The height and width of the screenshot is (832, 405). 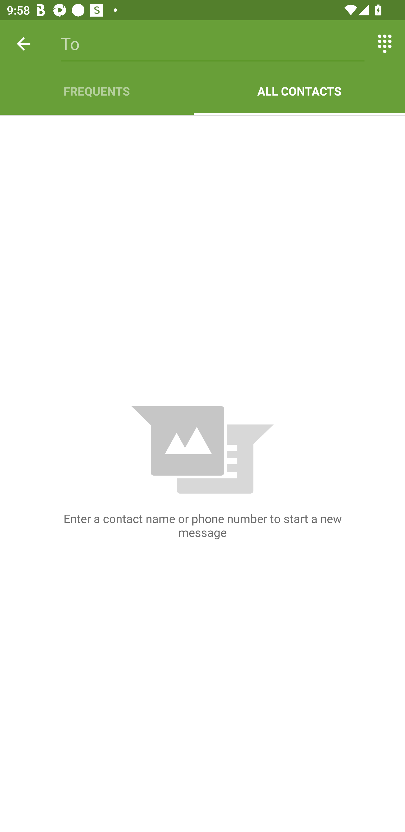 What do you see at coordinates (213, 44) in the screenshot?
I see `To` at bounding box center [213, 44].